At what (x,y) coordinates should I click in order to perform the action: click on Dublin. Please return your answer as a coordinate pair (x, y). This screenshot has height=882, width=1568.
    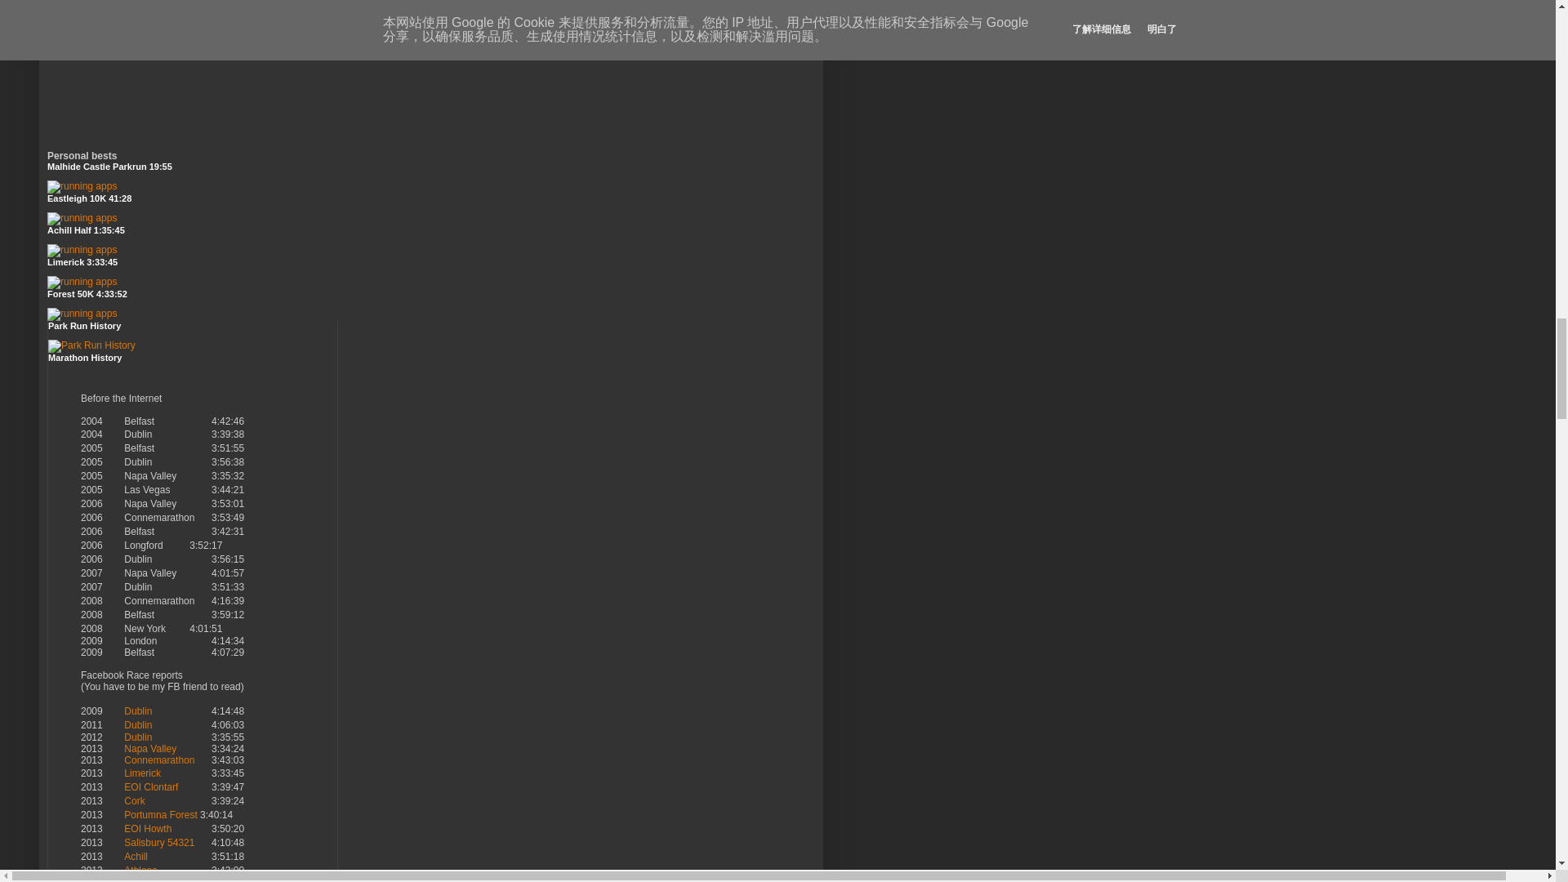
    Looking at the image, I should click on (137, 725).